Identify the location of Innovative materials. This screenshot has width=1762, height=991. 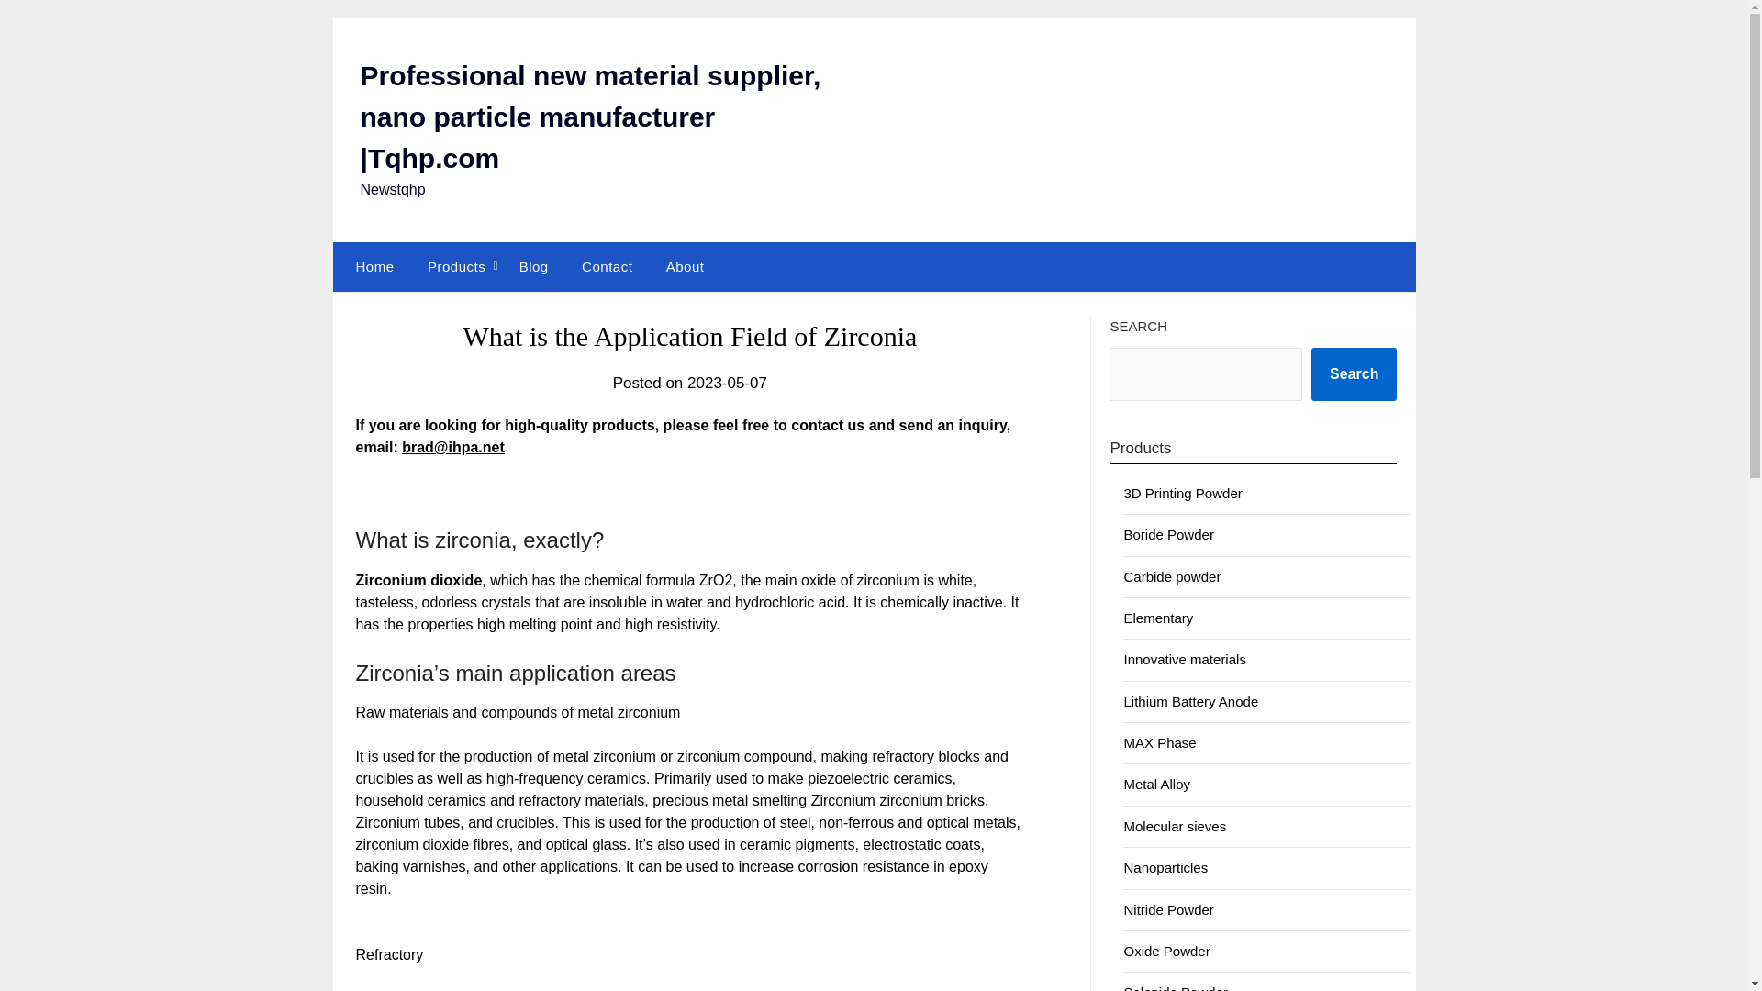
(1184, 659).